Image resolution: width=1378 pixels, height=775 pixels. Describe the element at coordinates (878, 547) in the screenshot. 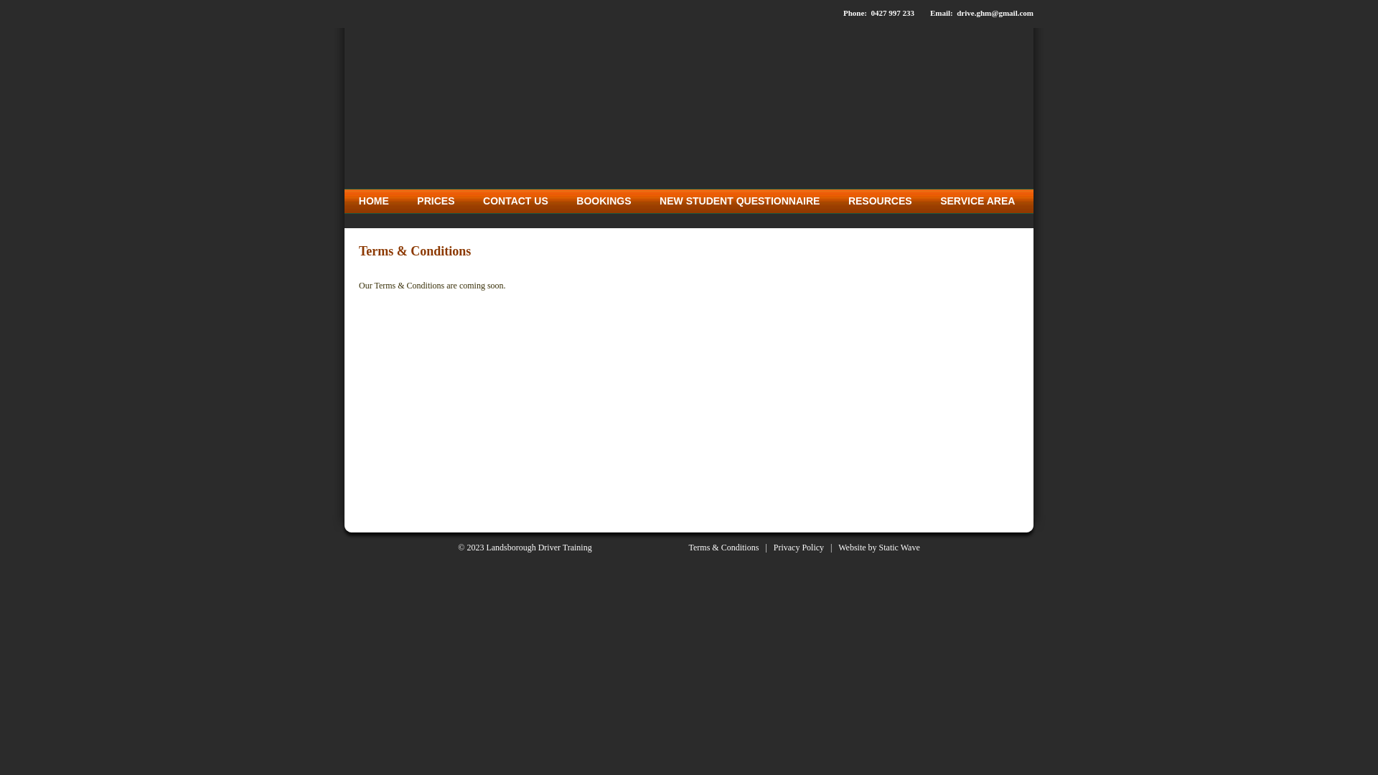

I see `Website by Static Wave` at that location.